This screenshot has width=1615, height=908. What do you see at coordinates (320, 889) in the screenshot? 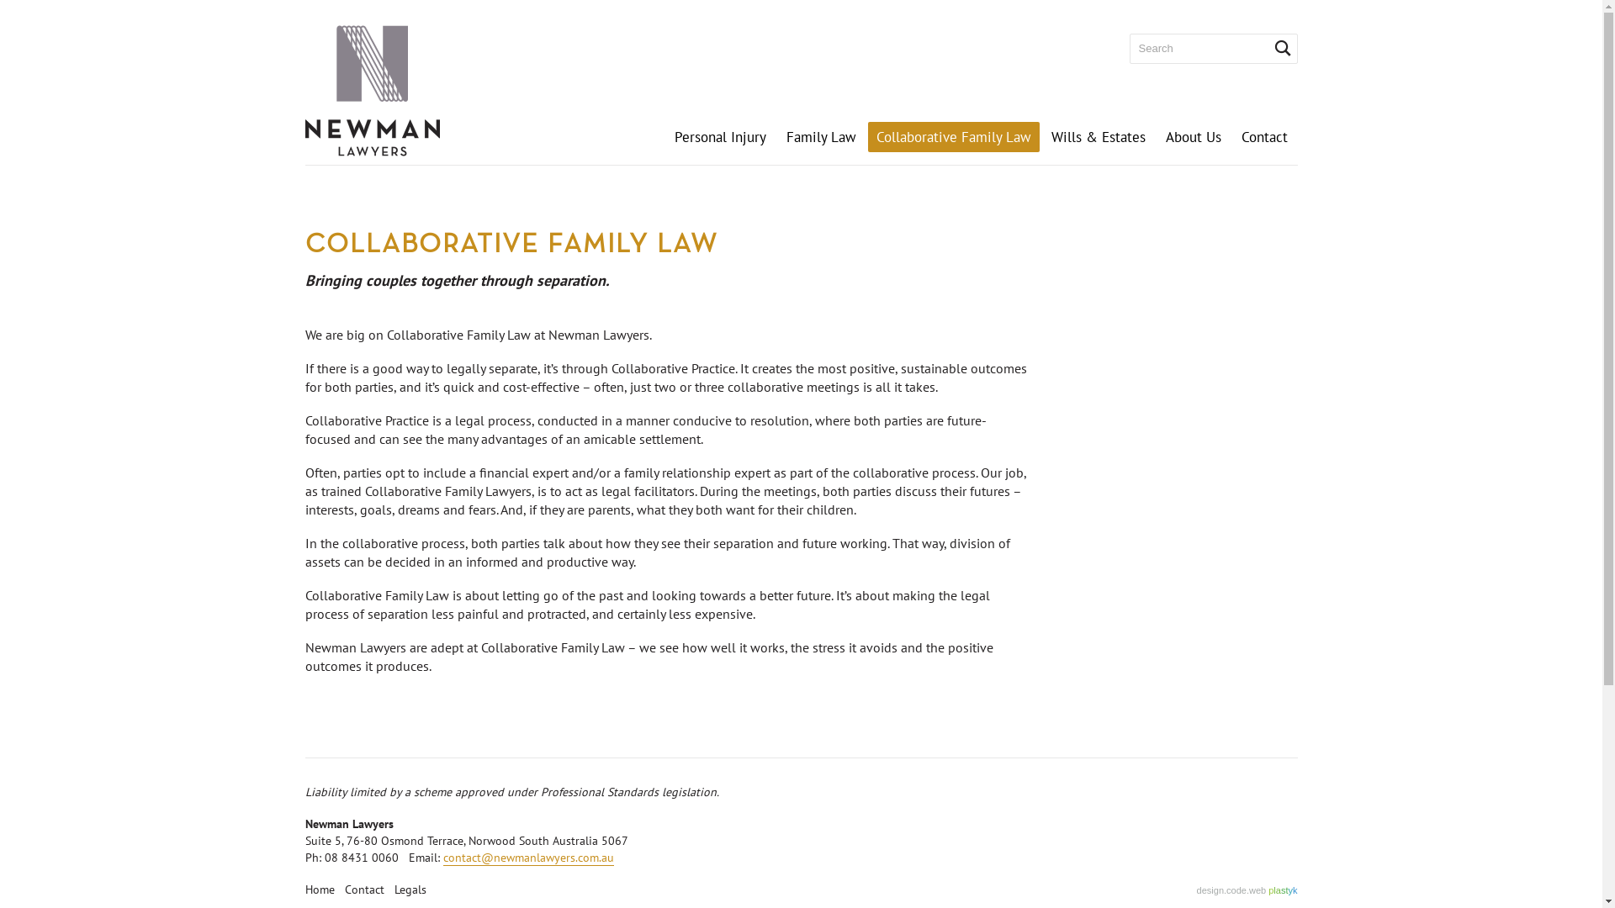
I see `Home` at bounding box center [320, 889].